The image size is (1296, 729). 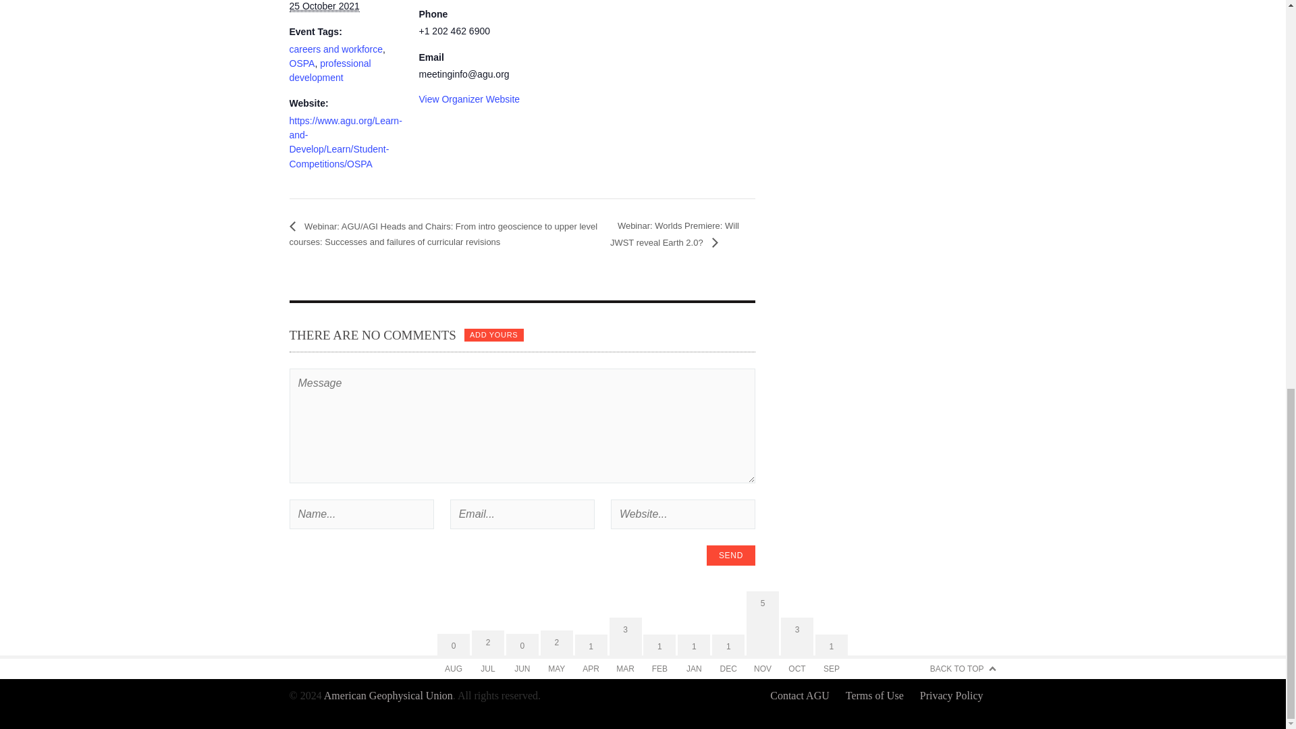 I want to click on View Organizer Website, so click(x=468, y=99).